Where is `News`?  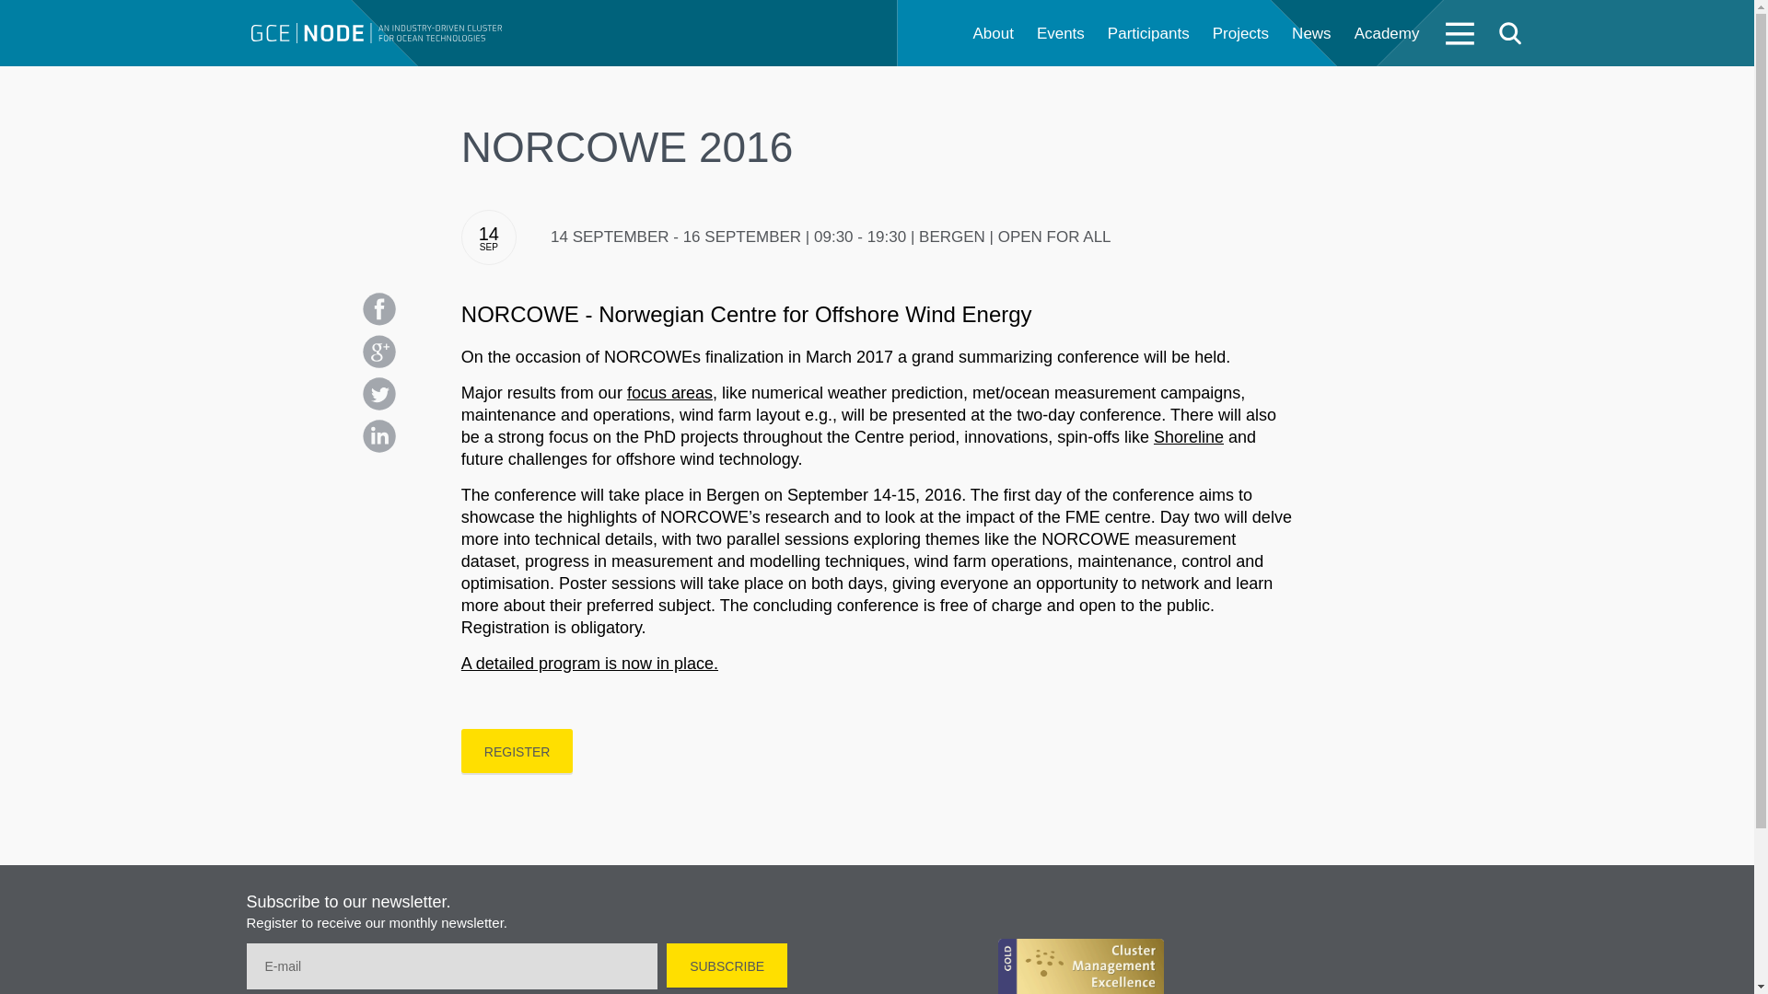
News is located at coordinates (1311, 34).